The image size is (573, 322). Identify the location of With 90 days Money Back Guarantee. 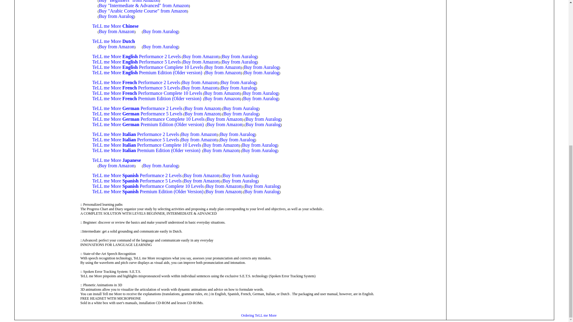
(238, 82).